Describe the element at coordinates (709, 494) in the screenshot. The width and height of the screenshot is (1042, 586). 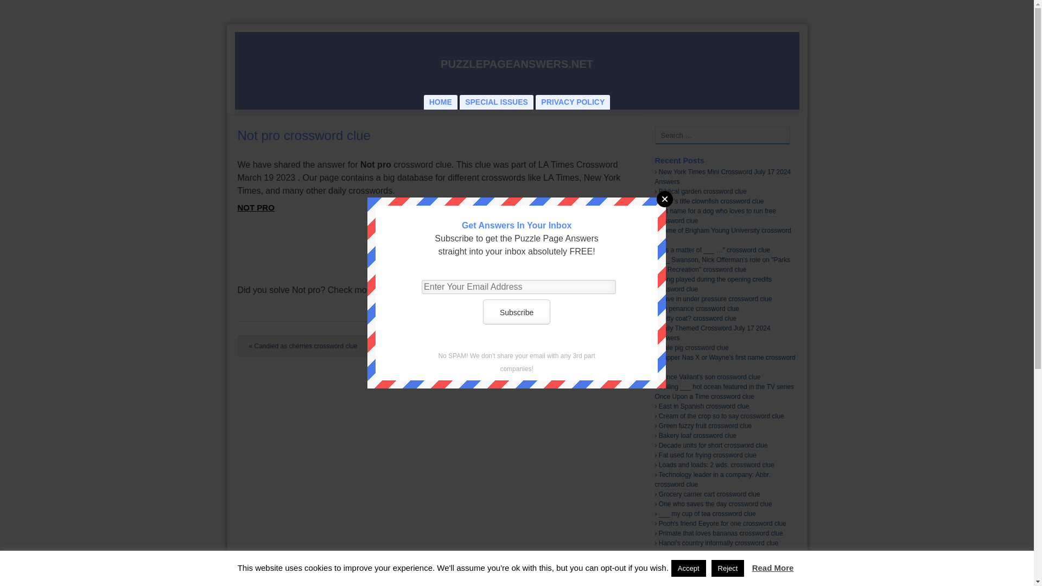
I see `Grocery carrier cart crossword clue` at that location.